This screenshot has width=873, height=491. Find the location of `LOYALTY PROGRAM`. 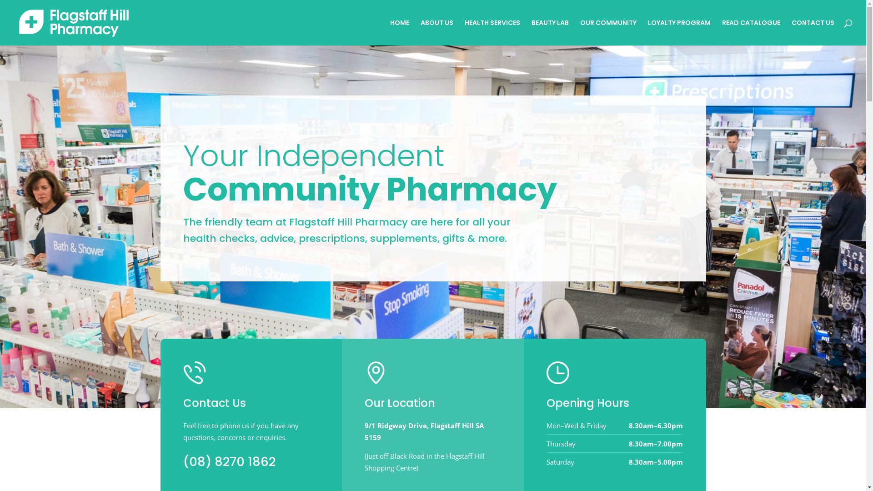

LOYALTY PROGRAM is located at coordinates (679, 33).